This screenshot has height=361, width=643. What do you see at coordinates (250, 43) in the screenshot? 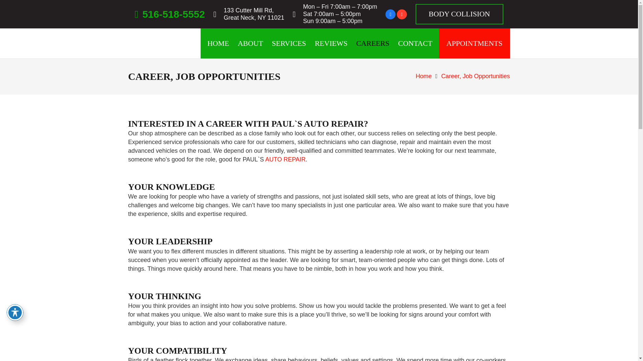
I see `ABOUT` at bounding box center [250, 43].